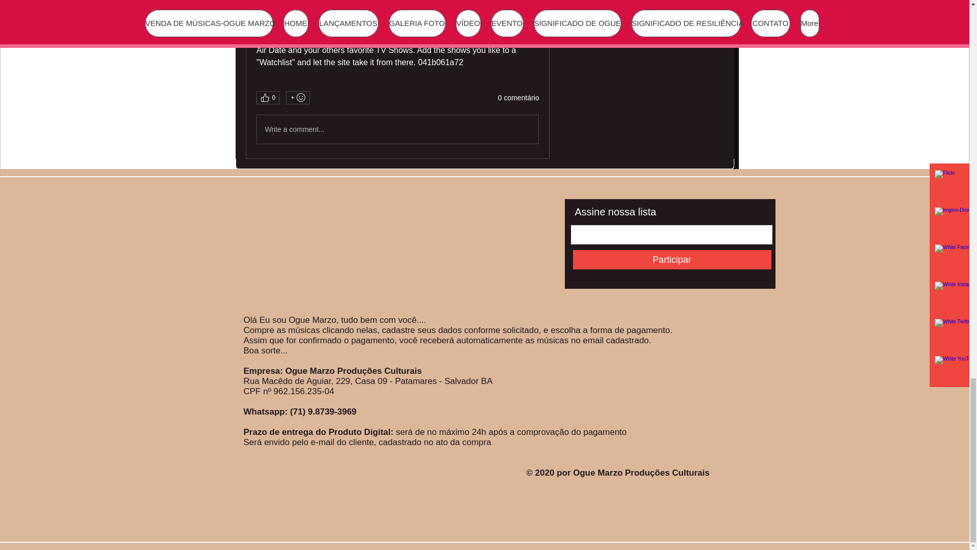 Image resolution: width=977 pixels, height=550 pixels. Describe the element at coordinates (397, 129) in the screenshot. I see `Write a comment...` at that location.